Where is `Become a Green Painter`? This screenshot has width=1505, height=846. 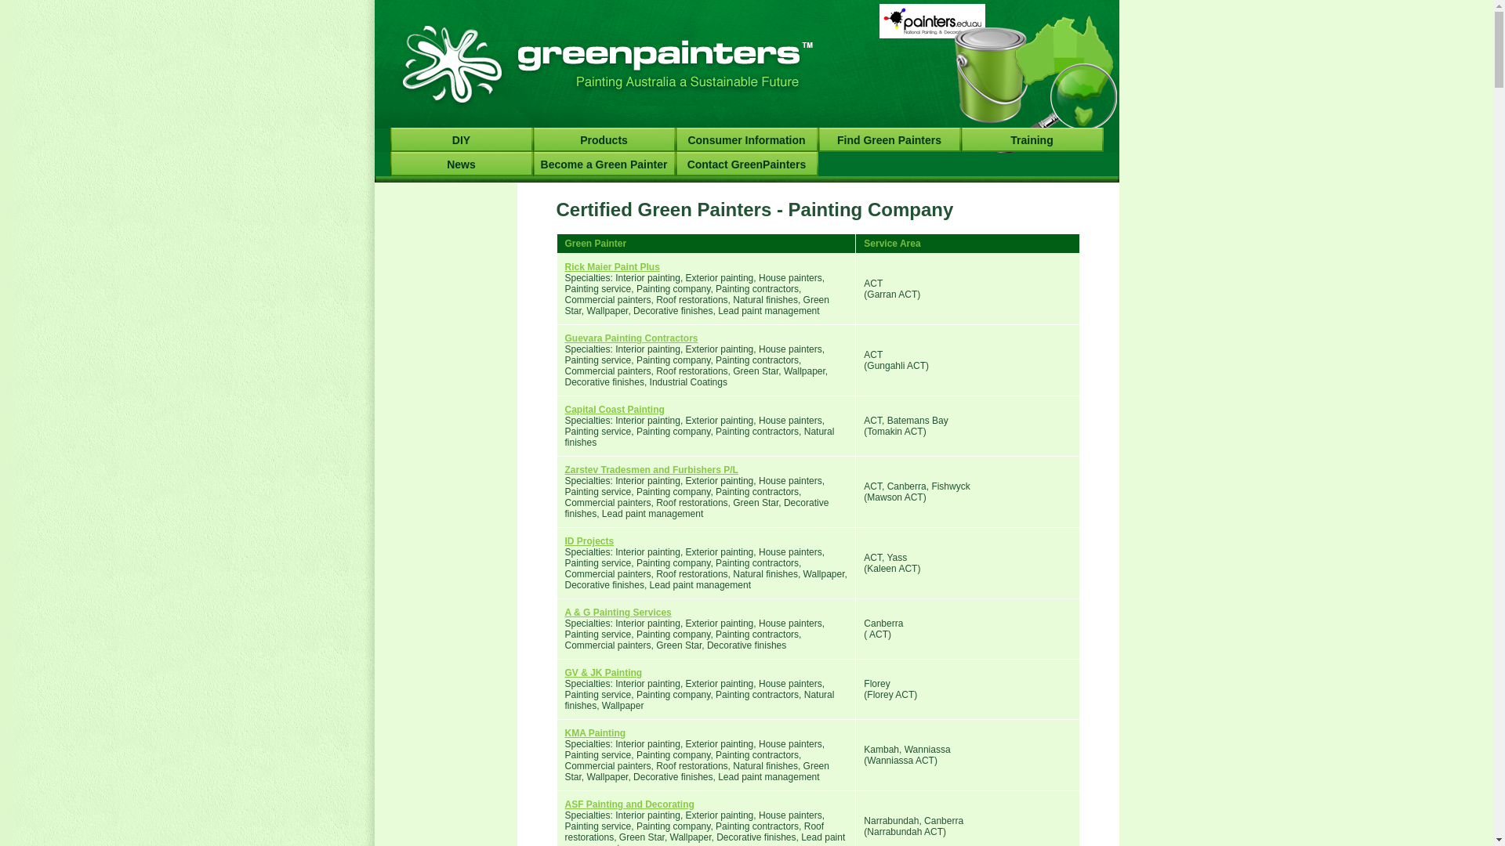
Become a Green Painter is located at coordinates (604, 164).